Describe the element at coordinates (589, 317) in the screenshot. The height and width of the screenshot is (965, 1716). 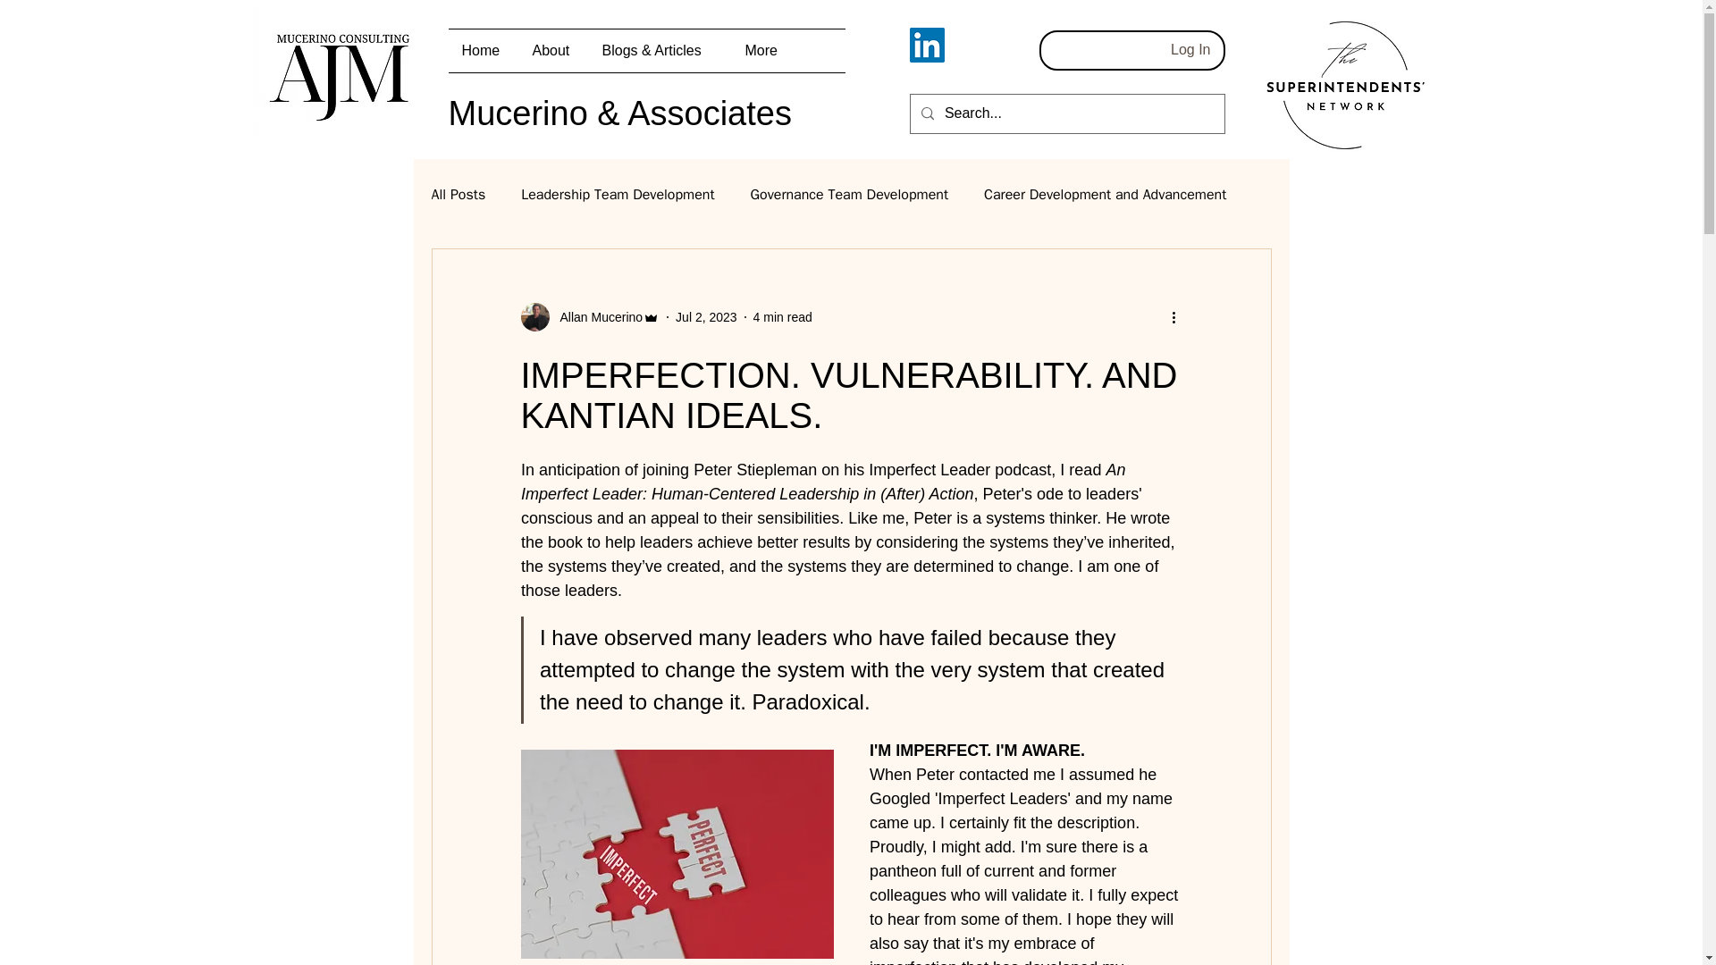
I see `Allan Mucerino` at that location.